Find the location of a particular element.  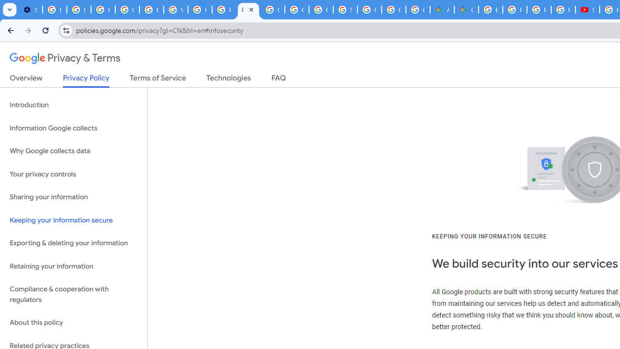

YouTube is located at coordinates (175, 10).